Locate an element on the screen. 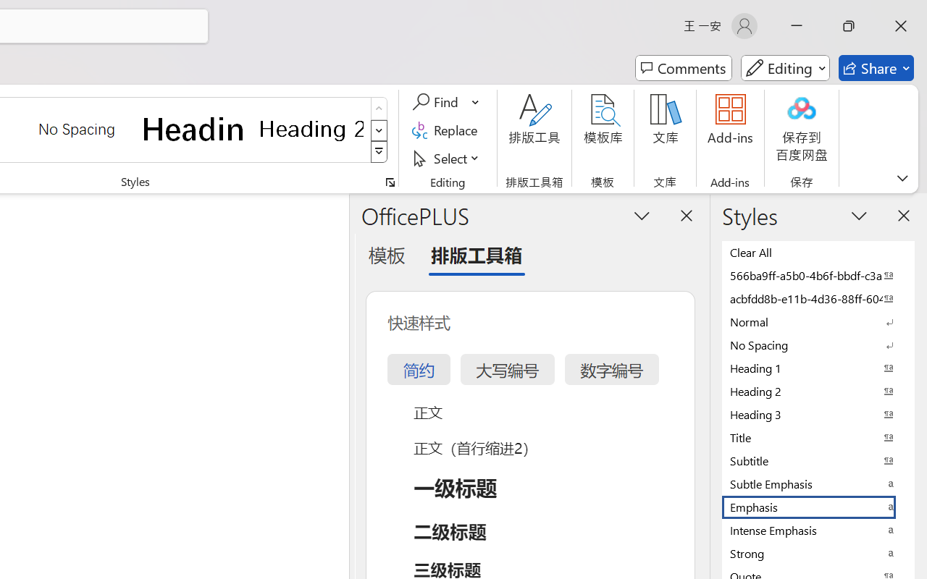 The width and height of the screenshot is (927, 579). Clear All is located at coordinates (818, 252).